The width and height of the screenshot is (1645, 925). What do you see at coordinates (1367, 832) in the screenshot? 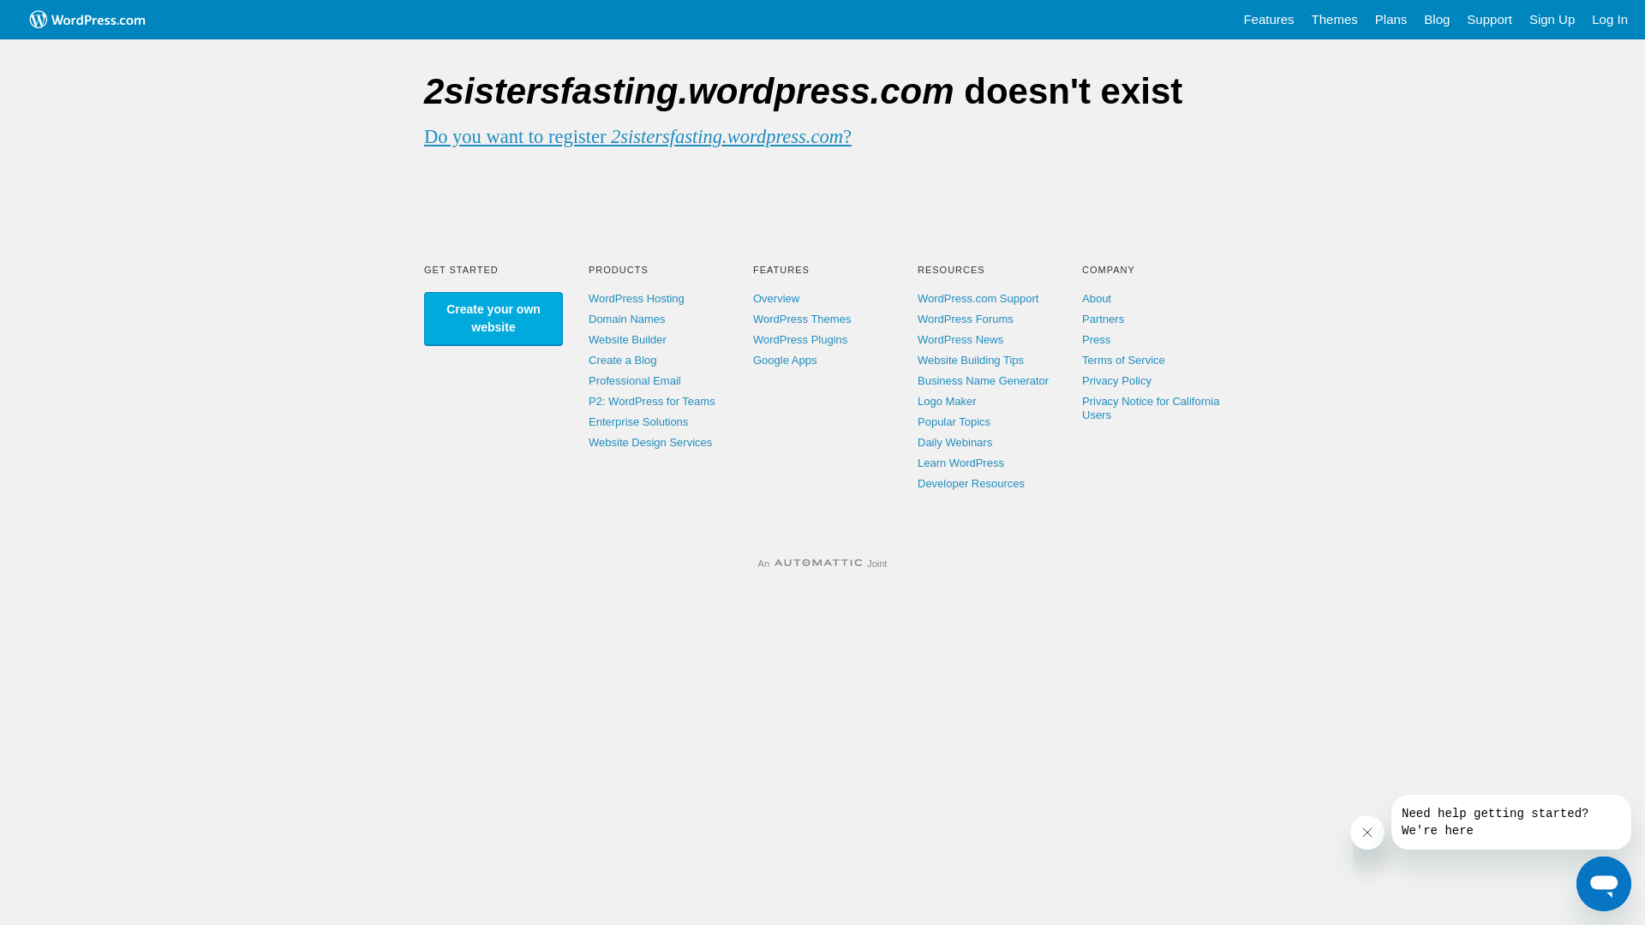
I see `Close message` at bounding box center [1367, 832].